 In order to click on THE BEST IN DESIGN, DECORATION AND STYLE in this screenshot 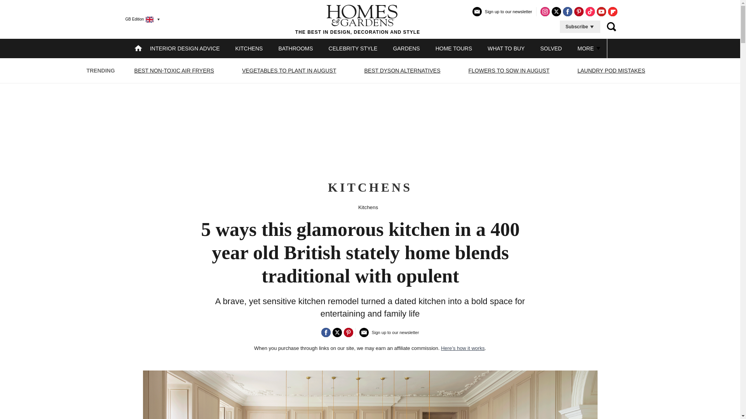, I will do `click(357, 19)`.